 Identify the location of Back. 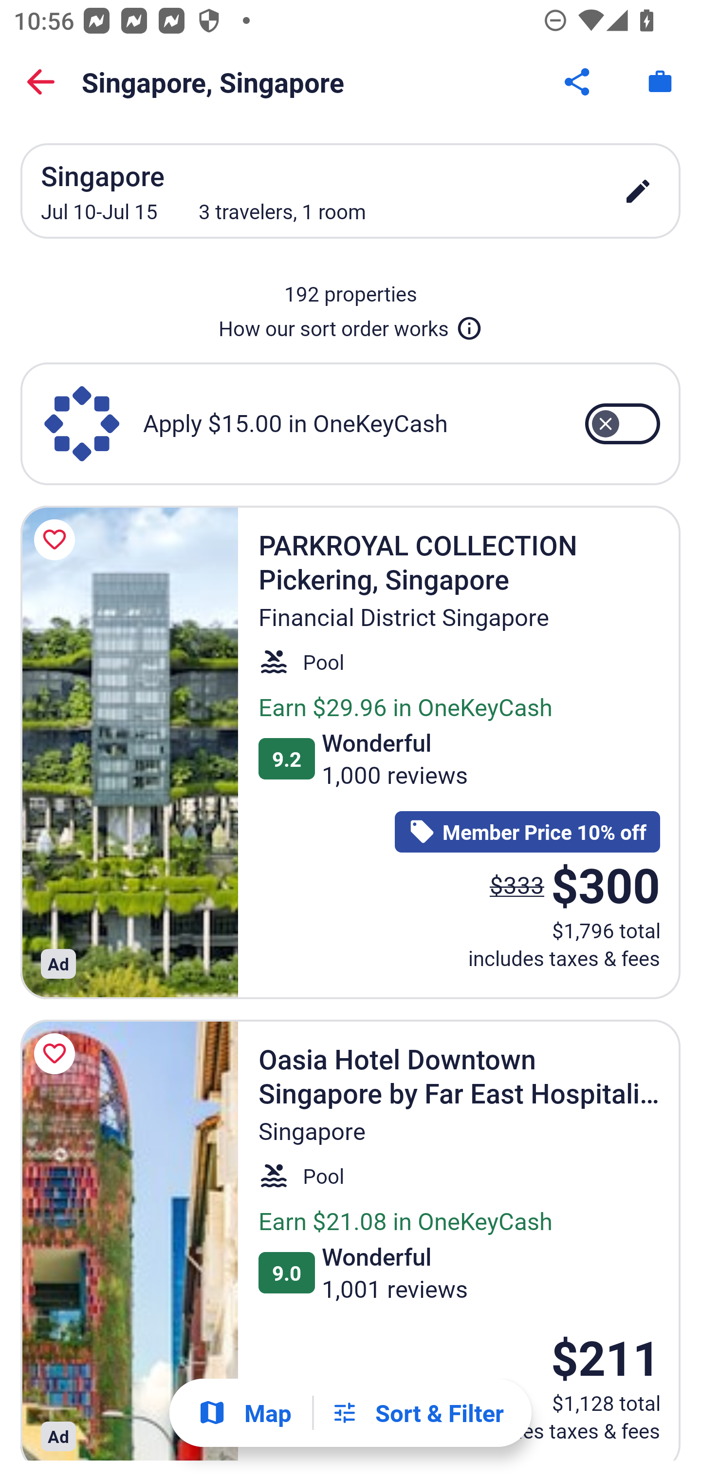
(41, 82).